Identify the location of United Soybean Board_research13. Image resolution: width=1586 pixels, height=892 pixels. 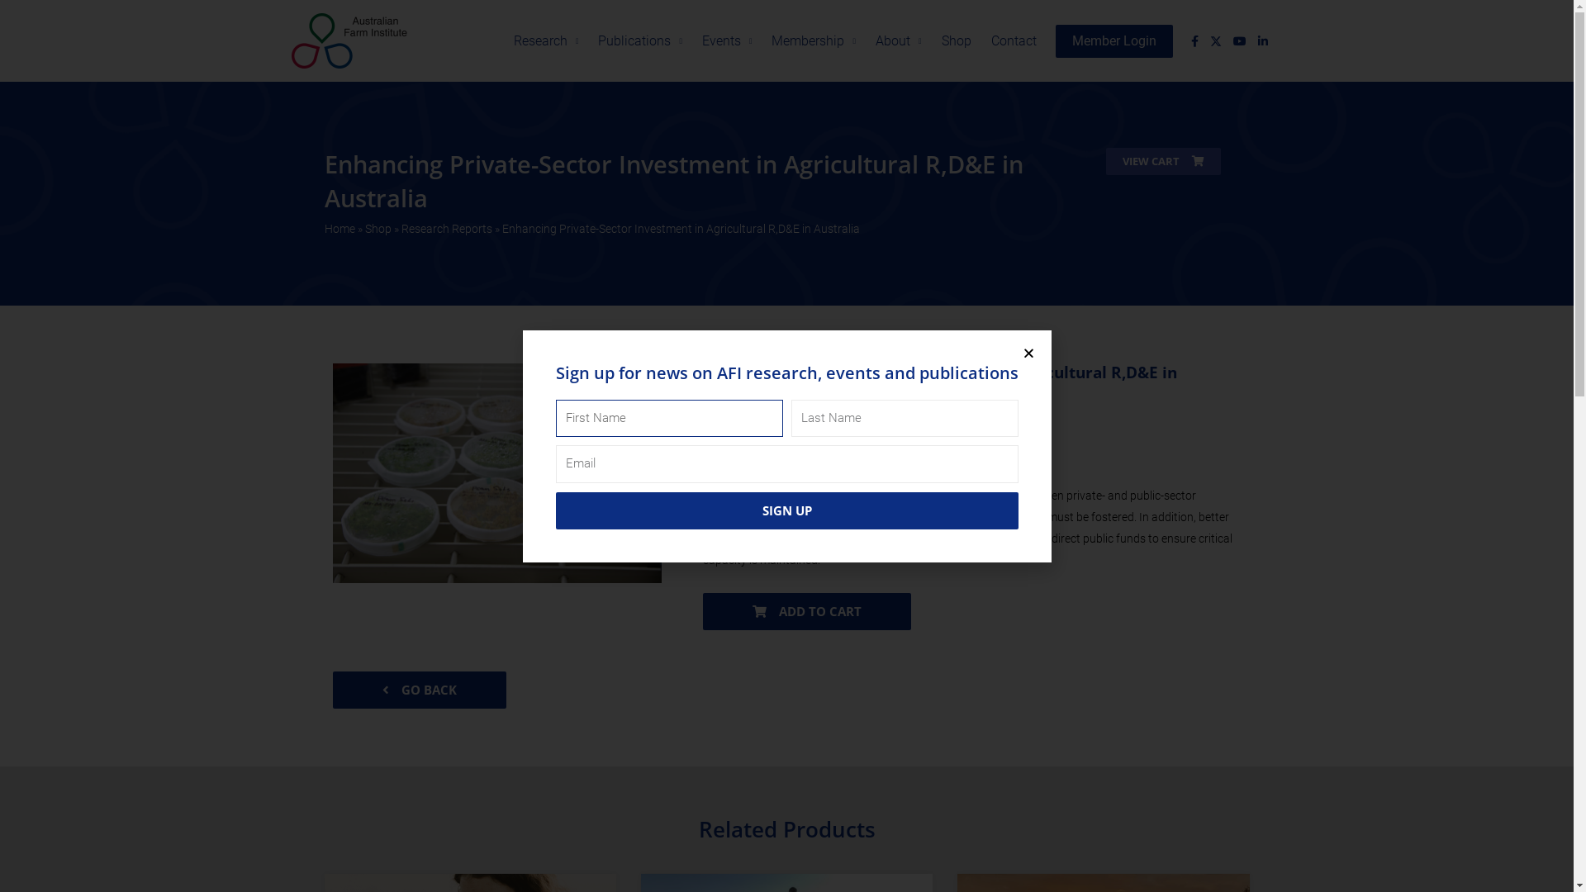
(496, 472).